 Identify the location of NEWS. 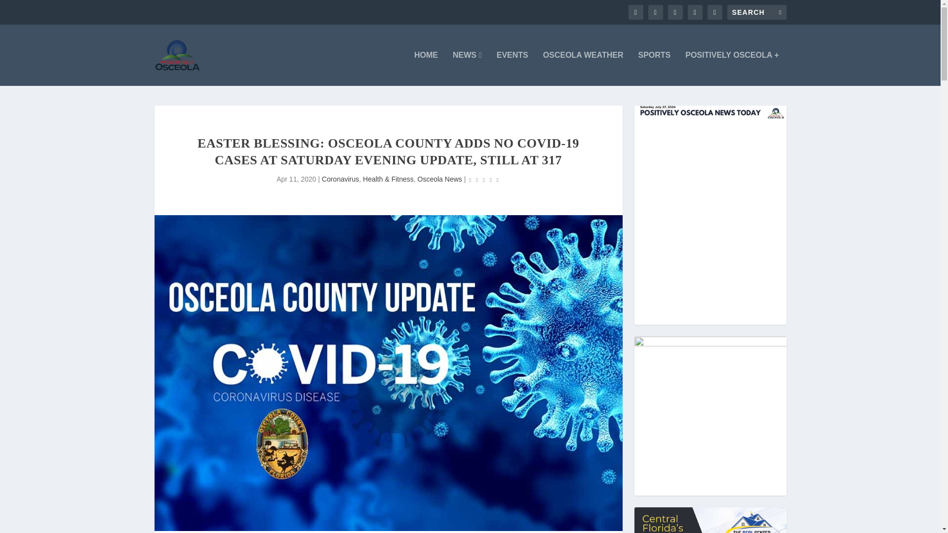
(467, 68).